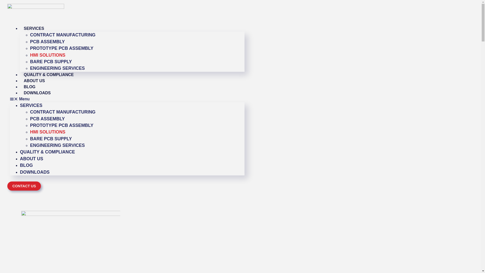  Describe the element at coordinates (63, 35) in the screenshot. I see `CONTRACT MANUFACTURING` at that location.